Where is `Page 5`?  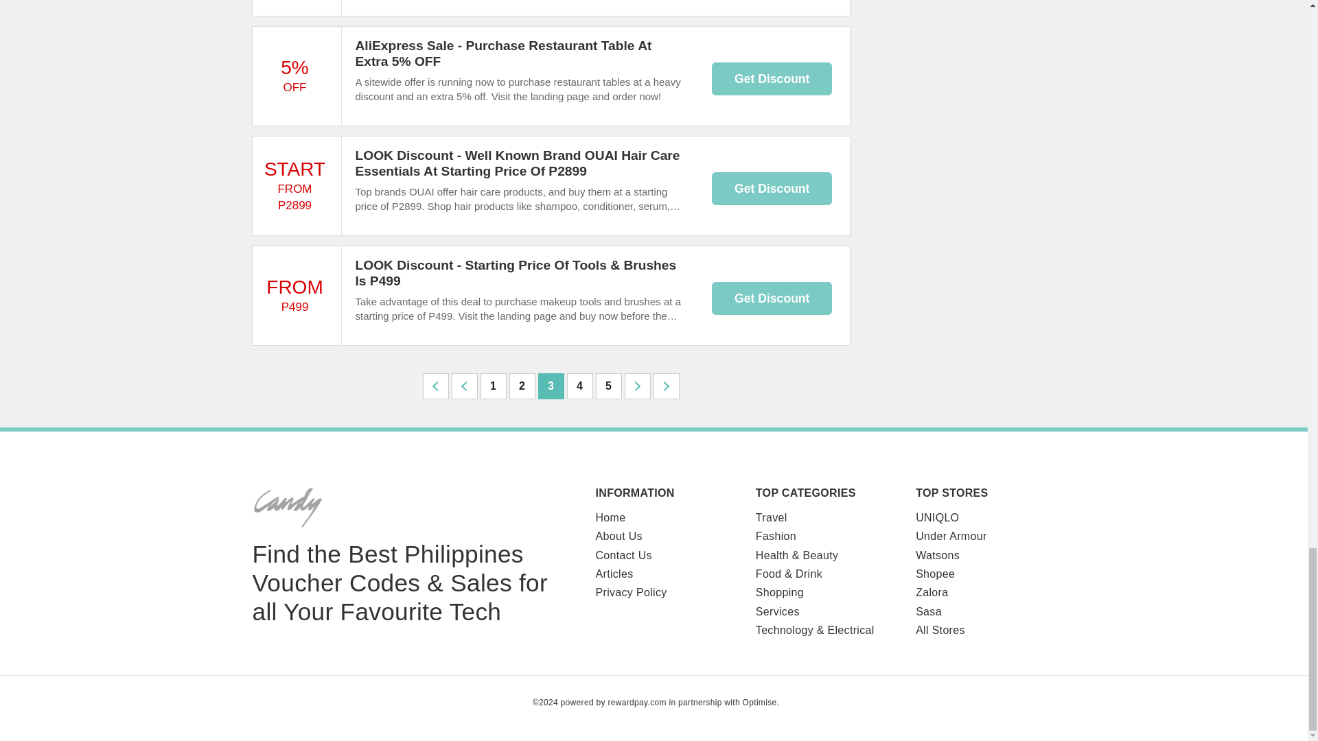 Page 5 is located at coordinates (608, 386).